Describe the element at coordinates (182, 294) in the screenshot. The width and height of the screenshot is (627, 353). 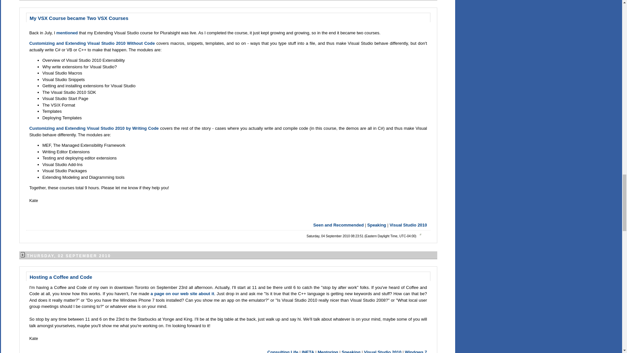
I see `a page on our web site about it` at that location.